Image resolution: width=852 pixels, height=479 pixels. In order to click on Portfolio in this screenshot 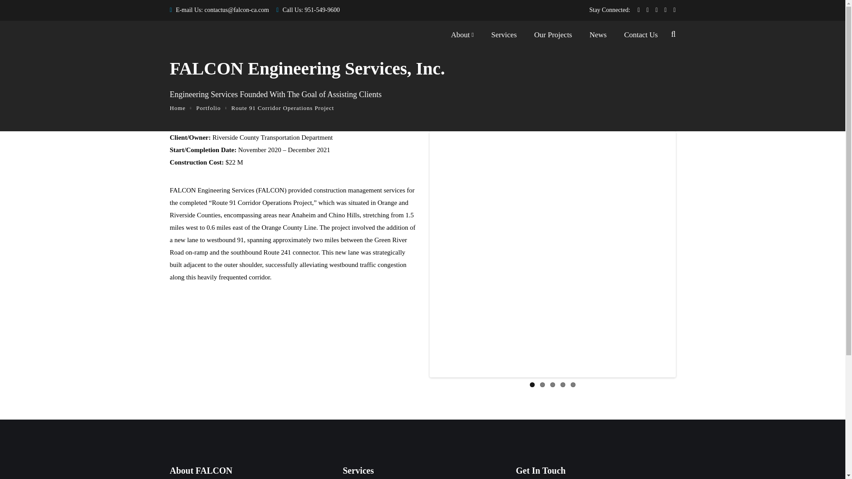, I will do `click(208, 108)`.